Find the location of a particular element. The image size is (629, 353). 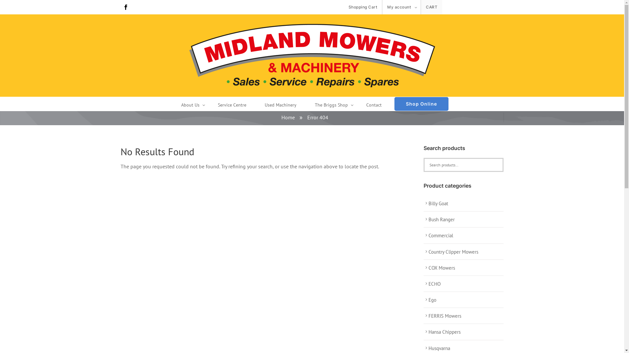

About Us is located at coordinates (190, 106).